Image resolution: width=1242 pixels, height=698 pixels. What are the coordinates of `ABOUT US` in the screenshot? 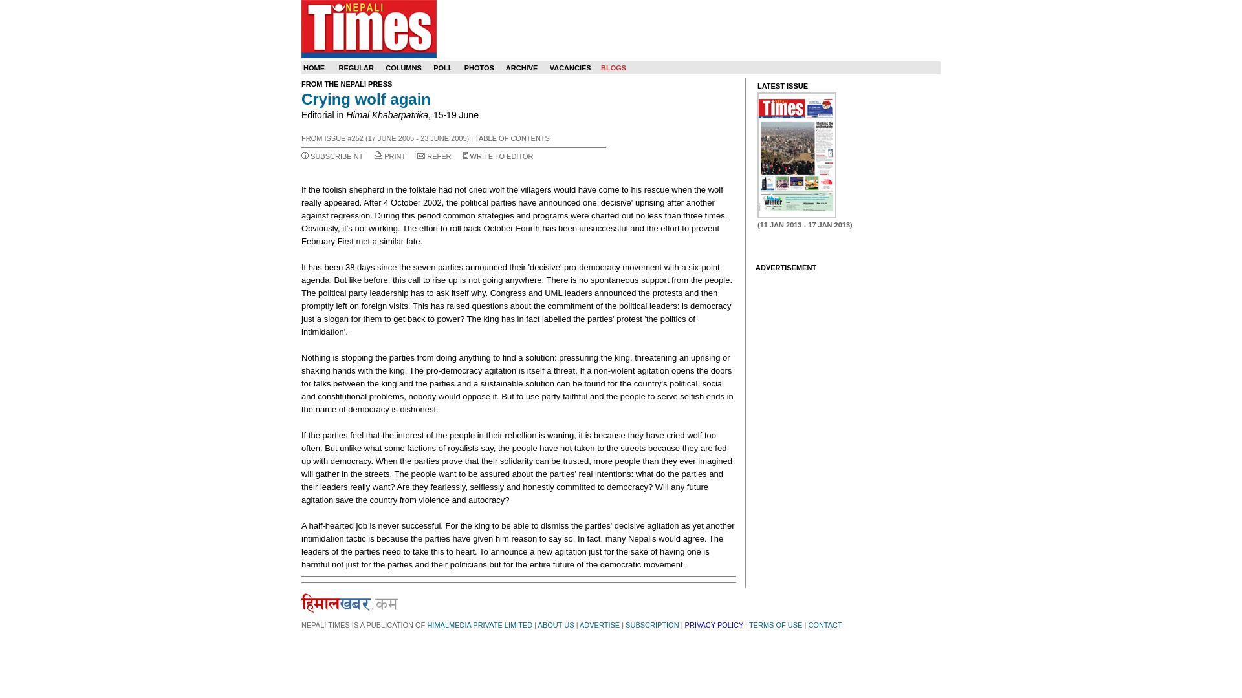 It's located at (556, 625).